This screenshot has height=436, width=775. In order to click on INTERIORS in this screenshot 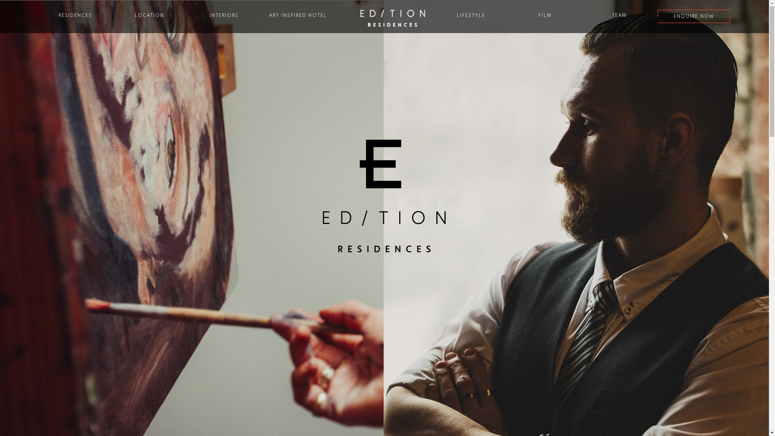, I will do `click(224, 15)`.